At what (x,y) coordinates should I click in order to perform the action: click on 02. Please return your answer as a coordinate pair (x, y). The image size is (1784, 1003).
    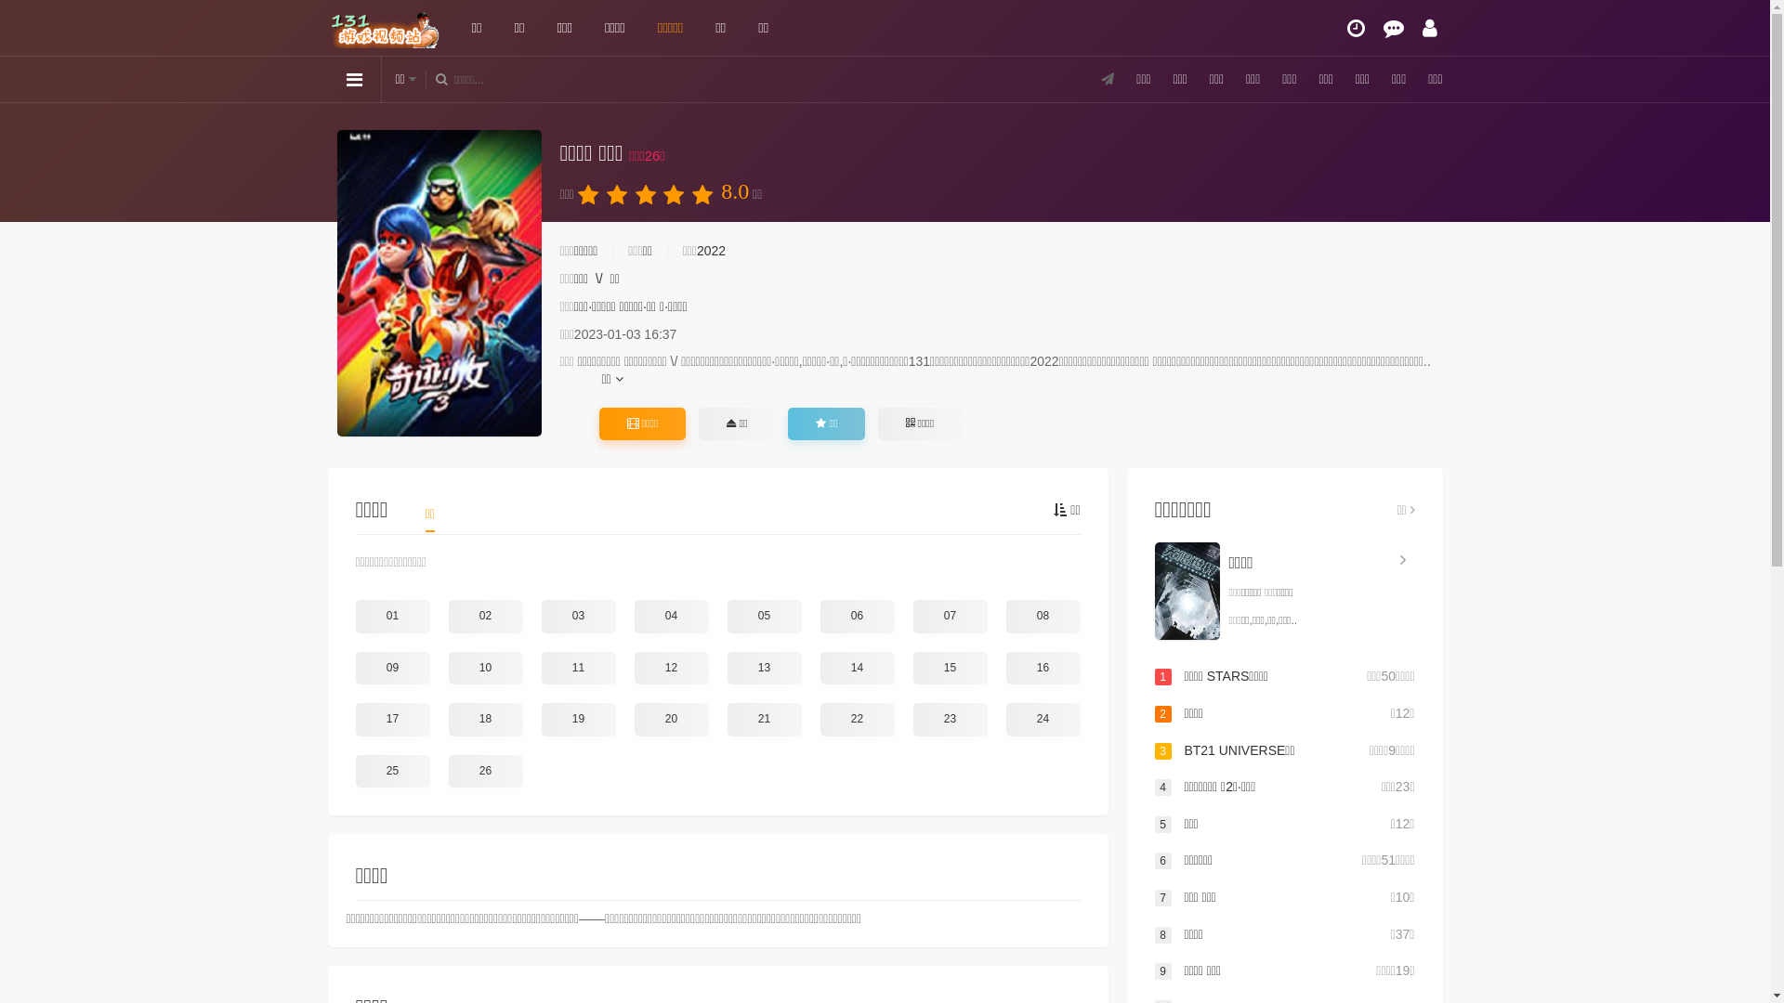
    Looking at the image, I should click on (485, 617).